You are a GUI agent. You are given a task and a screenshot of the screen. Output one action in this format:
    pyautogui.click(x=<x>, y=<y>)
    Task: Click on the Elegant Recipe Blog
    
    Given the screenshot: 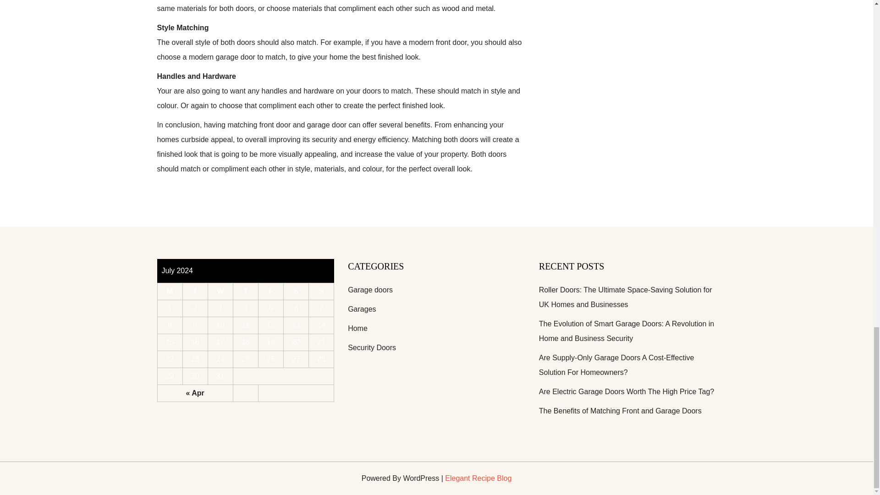 What is the action you would take?
    pyautogui.click(x=478, y=478)
    